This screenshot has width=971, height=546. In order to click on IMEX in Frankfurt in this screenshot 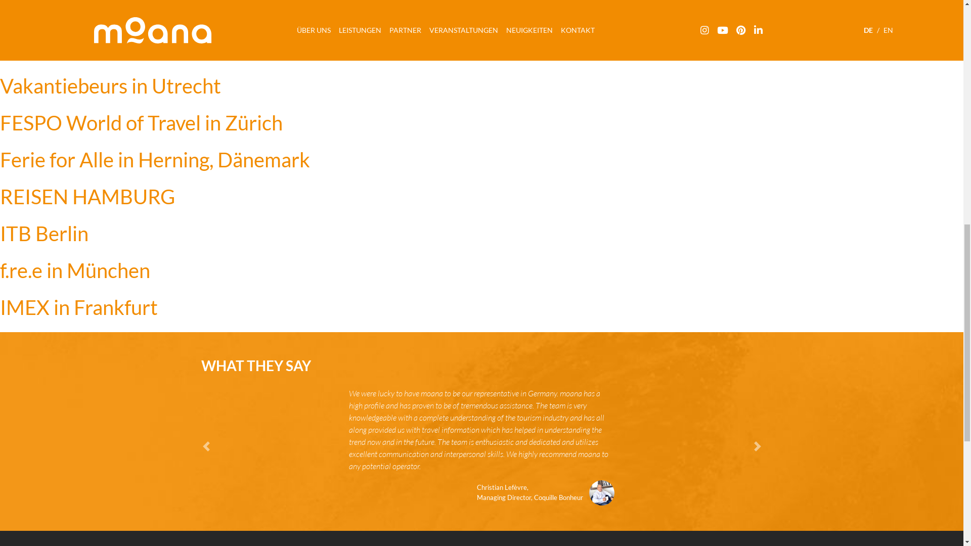, I will do `click(79, 307)`.